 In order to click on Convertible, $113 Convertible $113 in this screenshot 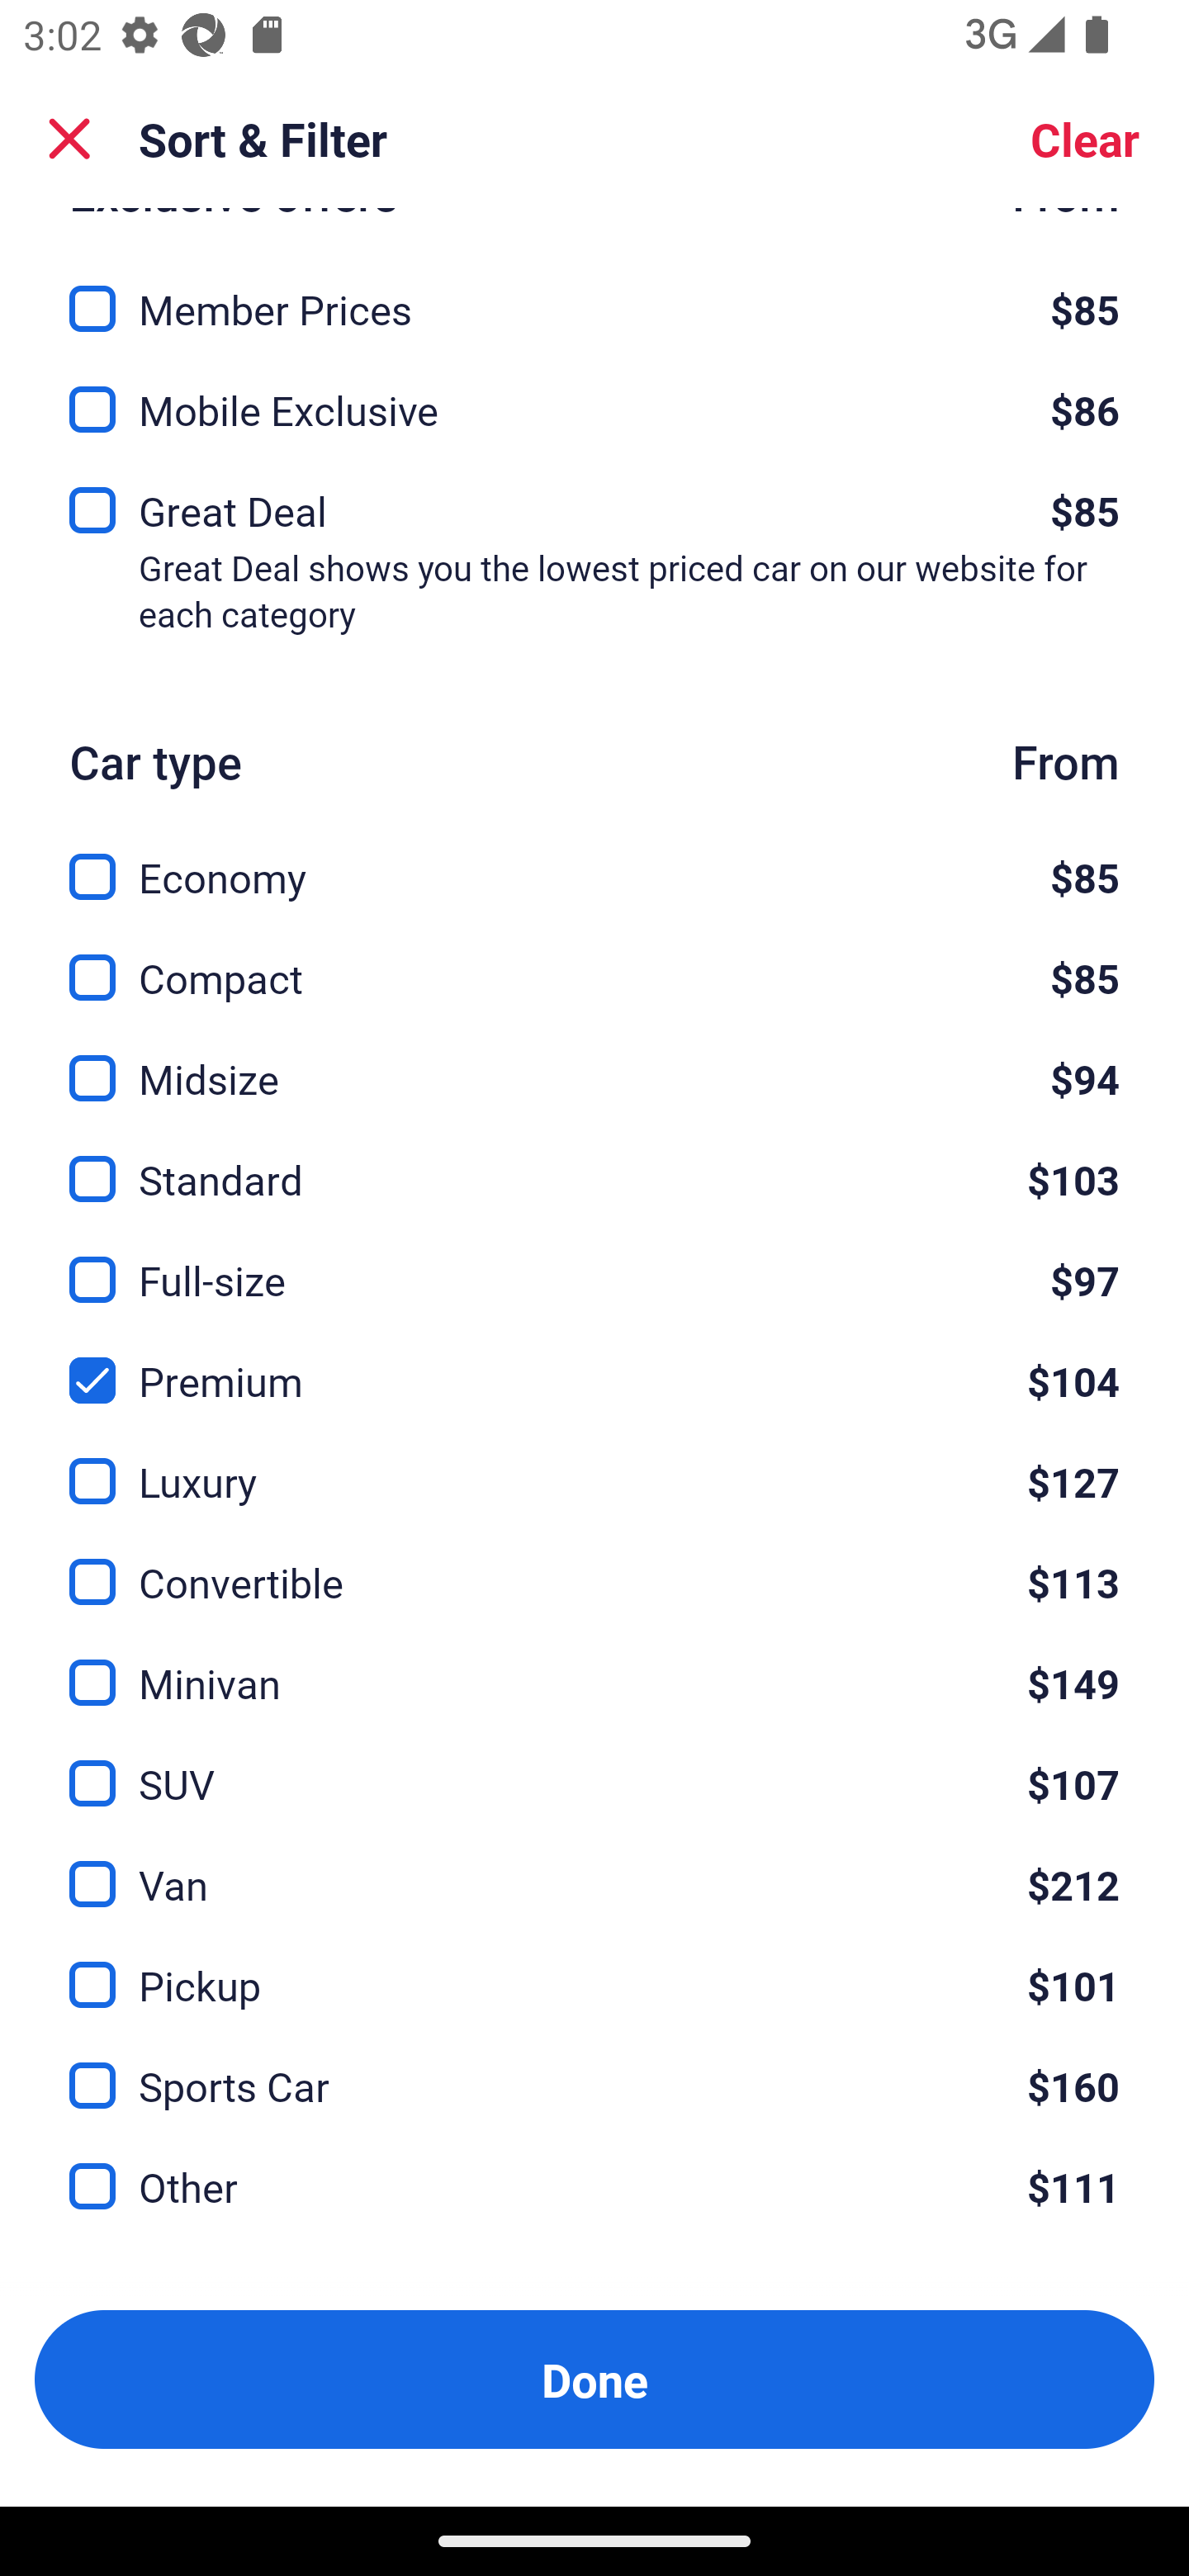, I will do `click(594, 1565)`.